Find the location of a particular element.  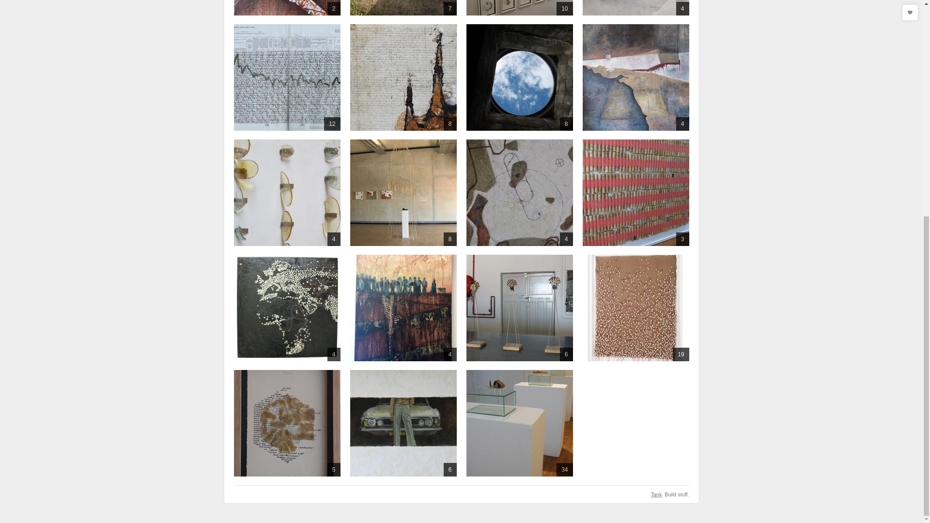

Cape Town Under is located at coordinates (519, 77).